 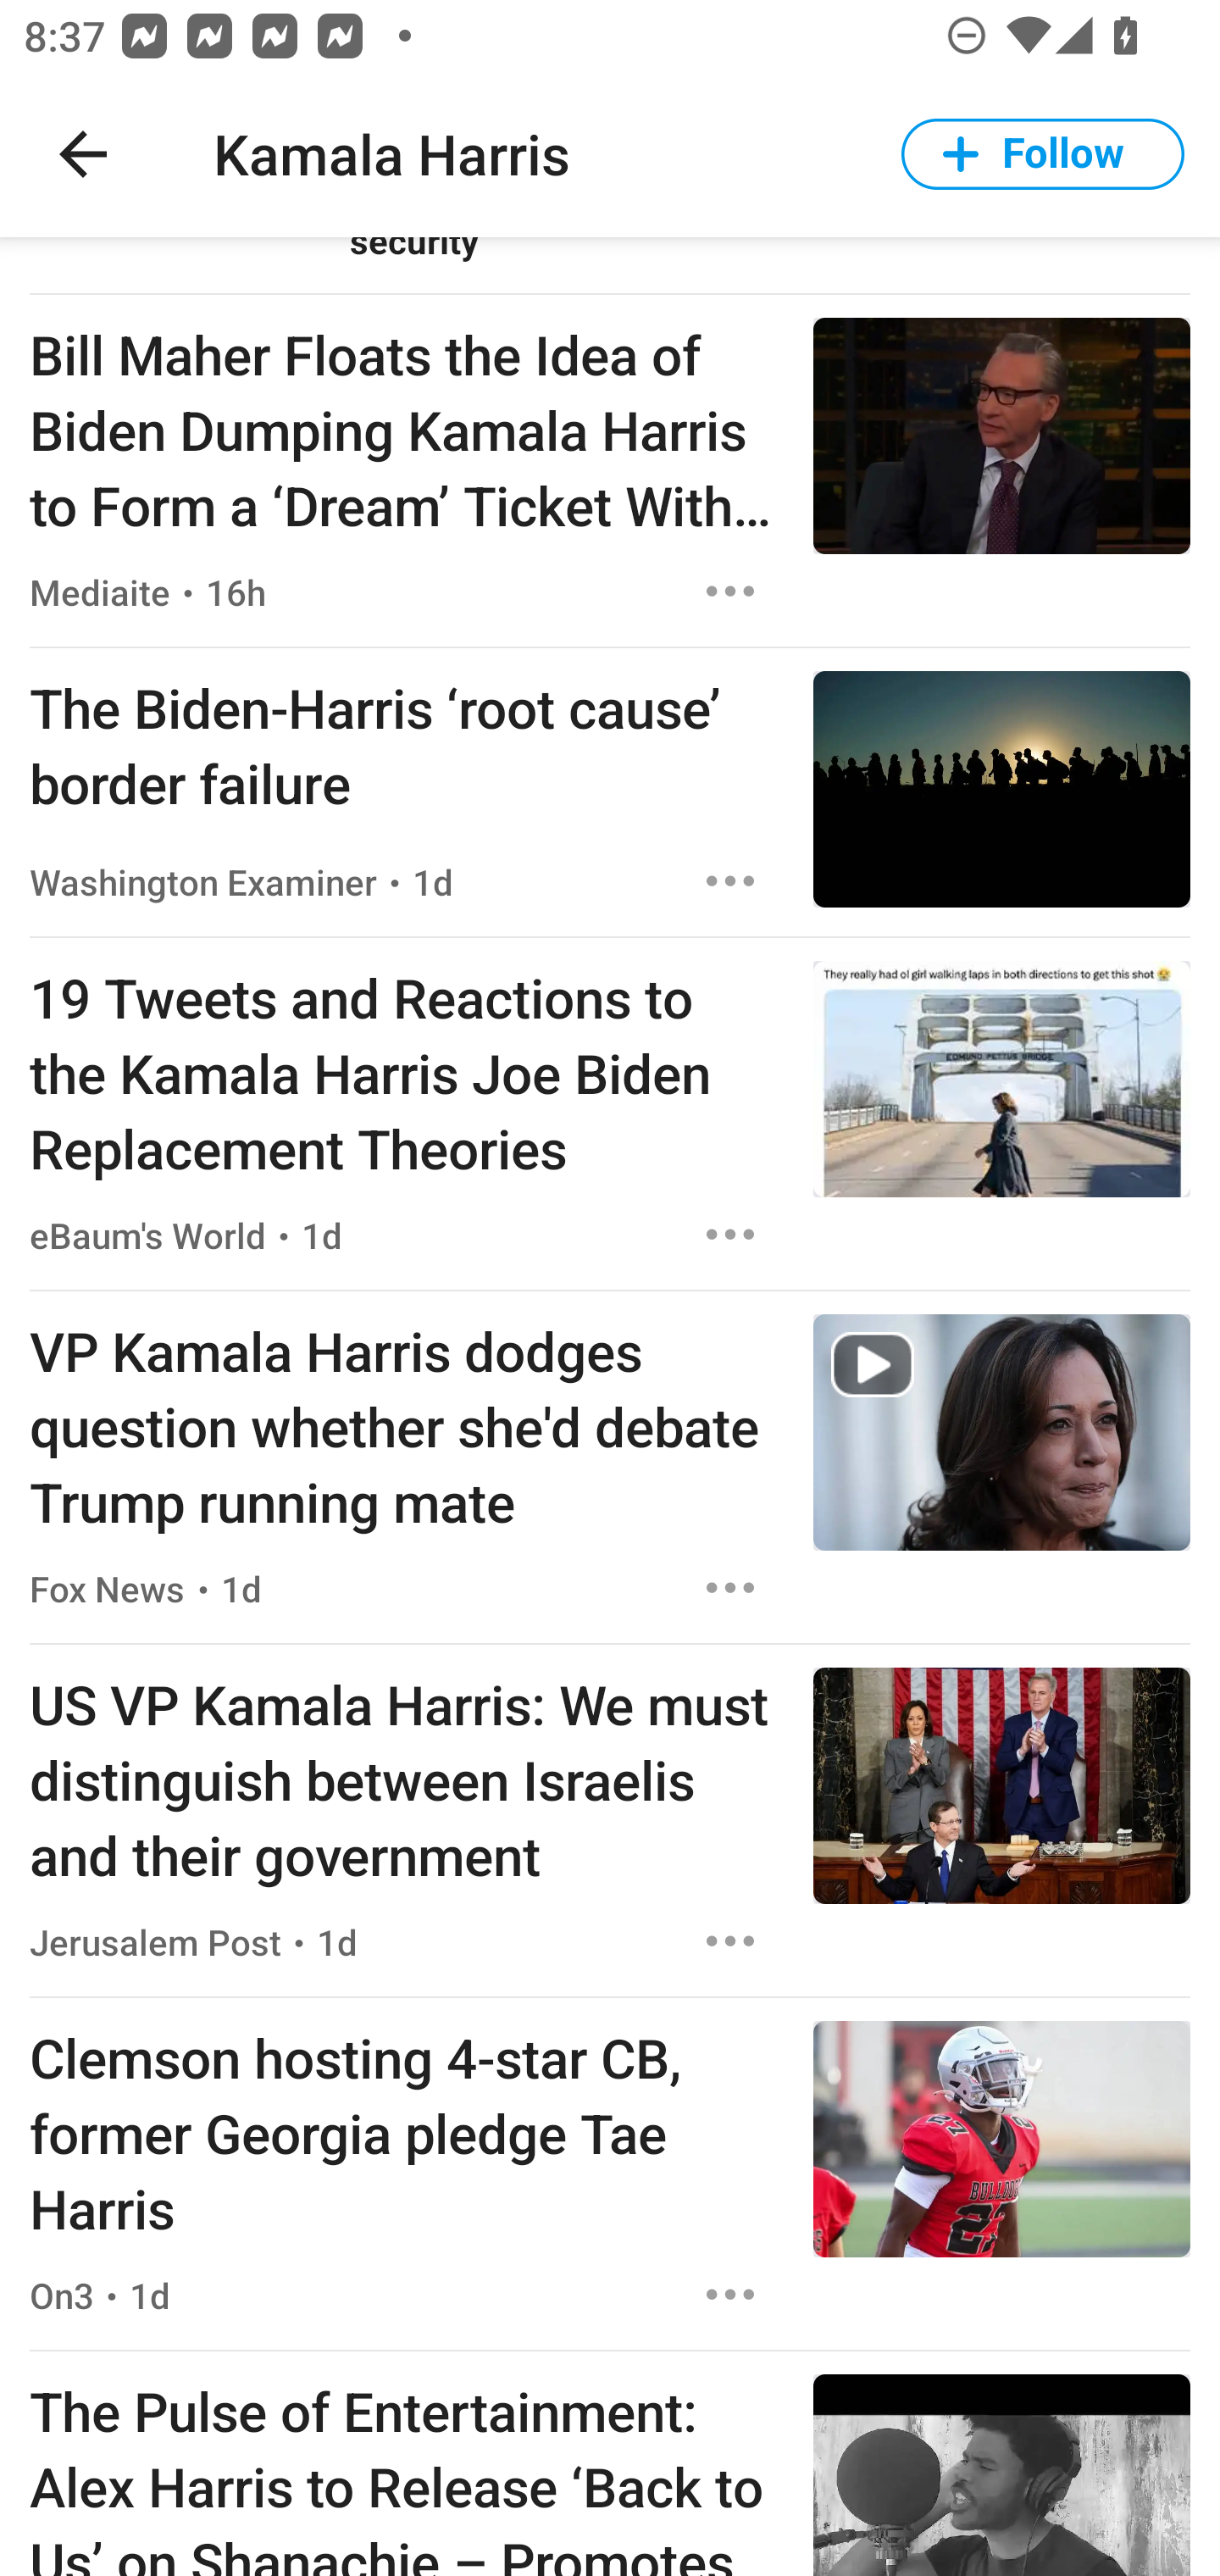 What do you see at coordinates (730, 591) in the screenshot?
I see `Options` at bounding box center [730, 591].